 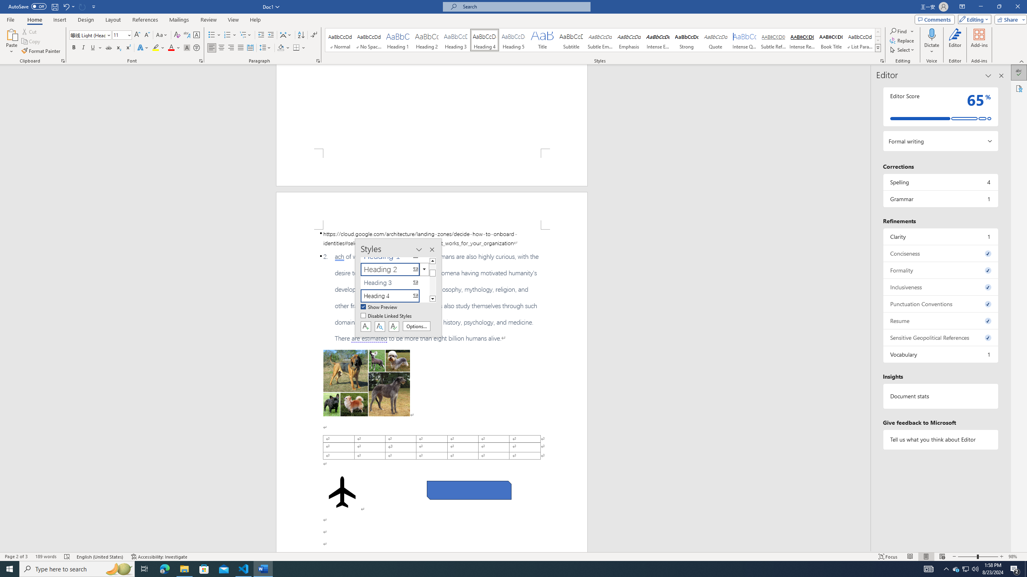 What do you see at coordinates (83, 6) in the screenshot?
I see `Can't Repeat` at bounding box center [83, 6].